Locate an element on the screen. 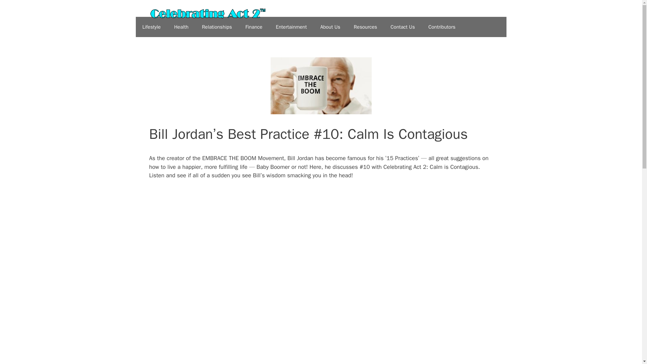 This screenshot has height=364, width=647. Health is located at coordinates (181, 27).